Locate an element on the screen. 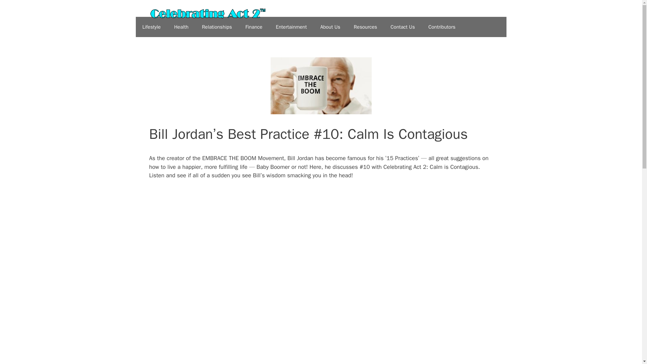 This screenshot has height=364, width=647. Health is located at coordinates (181, 27).